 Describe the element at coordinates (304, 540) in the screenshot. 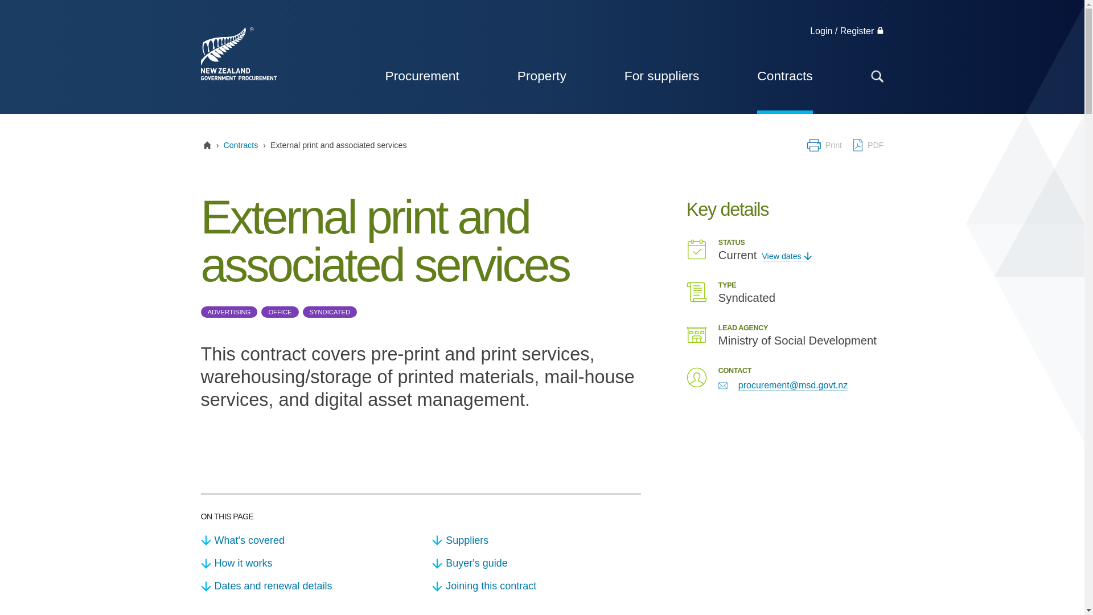

I see `What's covered` at that location.